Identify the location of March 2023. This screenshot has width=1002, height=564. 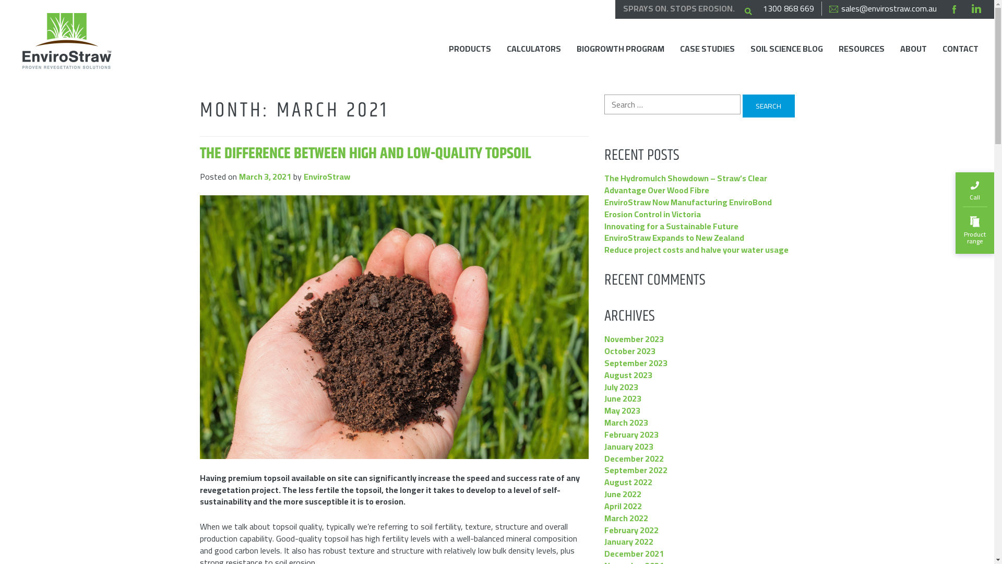
(626, 423).